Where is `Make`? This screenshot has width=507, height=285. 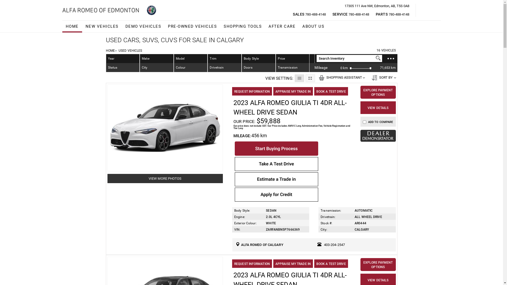
Make is located at coordinates (157, 59).